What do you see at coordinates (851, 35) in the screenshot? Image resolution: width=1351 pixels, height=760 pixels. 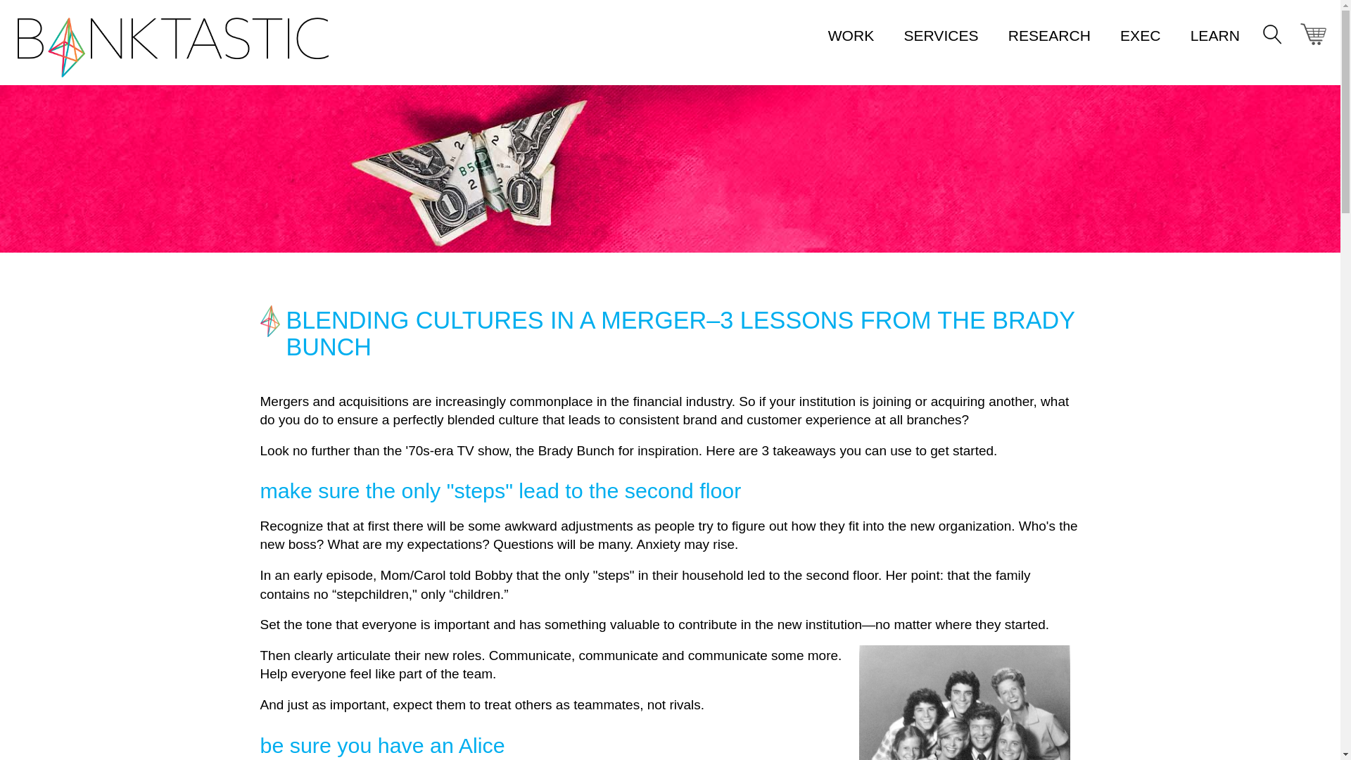 I see `WORK` at bounding box center [851, 35].